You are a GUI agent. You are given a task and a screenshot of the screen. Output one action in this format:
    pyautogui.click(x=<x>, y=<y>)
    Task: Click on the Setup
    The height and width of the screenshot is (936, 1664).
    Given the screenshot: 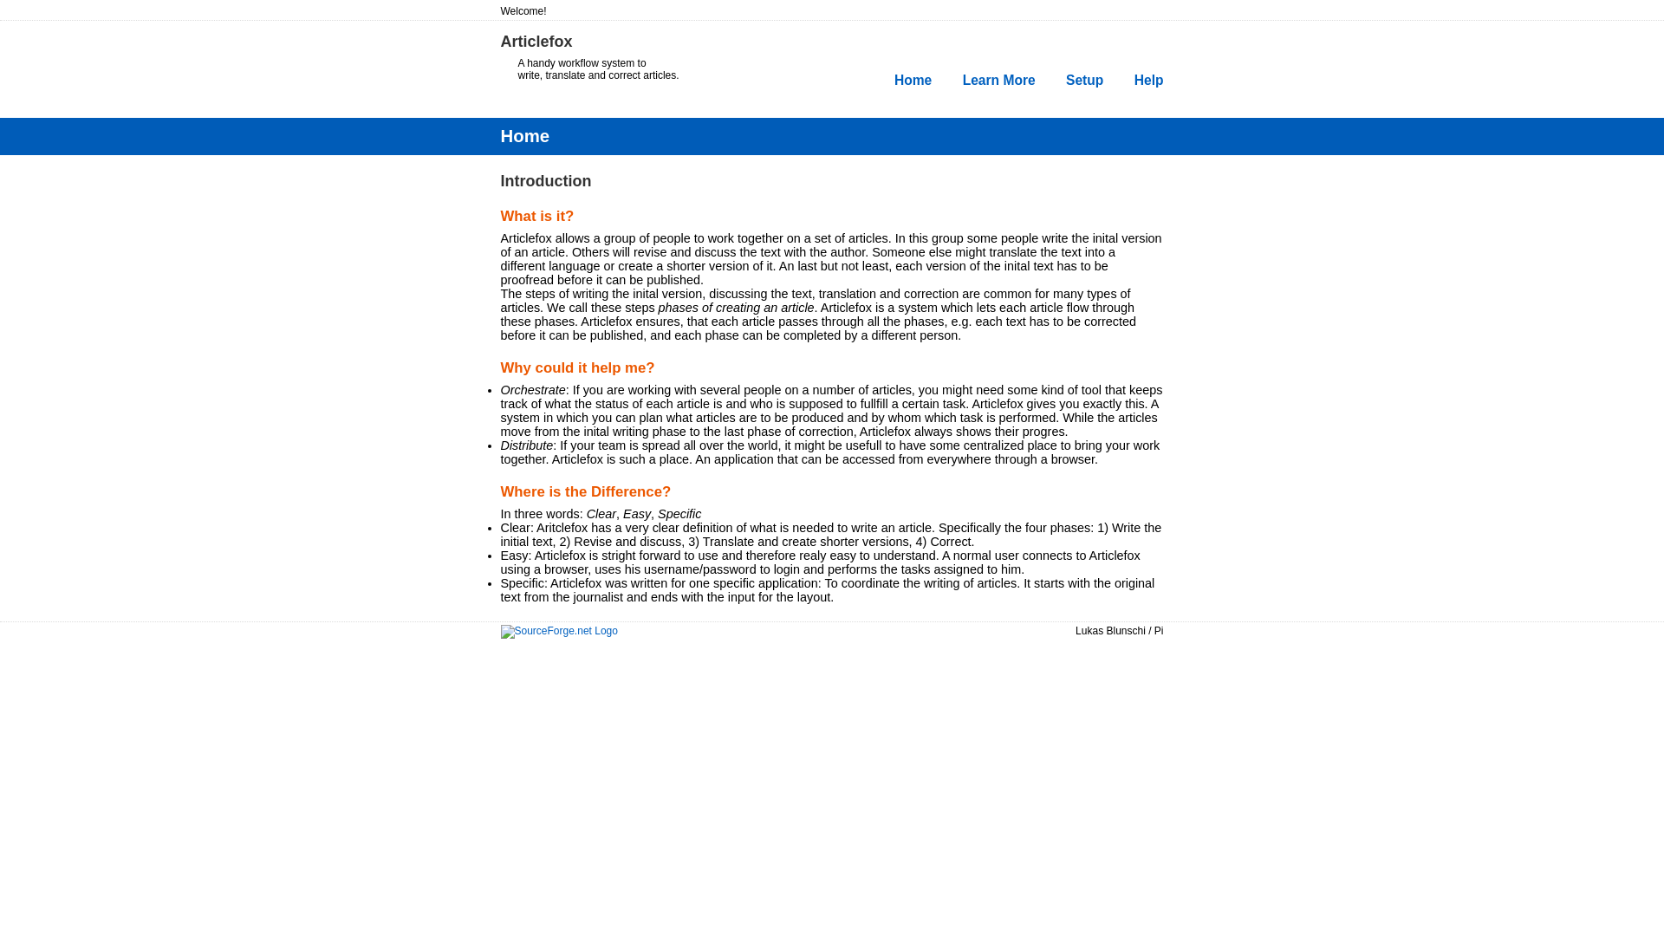 What is the action you would take?
    pyautogui.click(x=1085, y=80)
    